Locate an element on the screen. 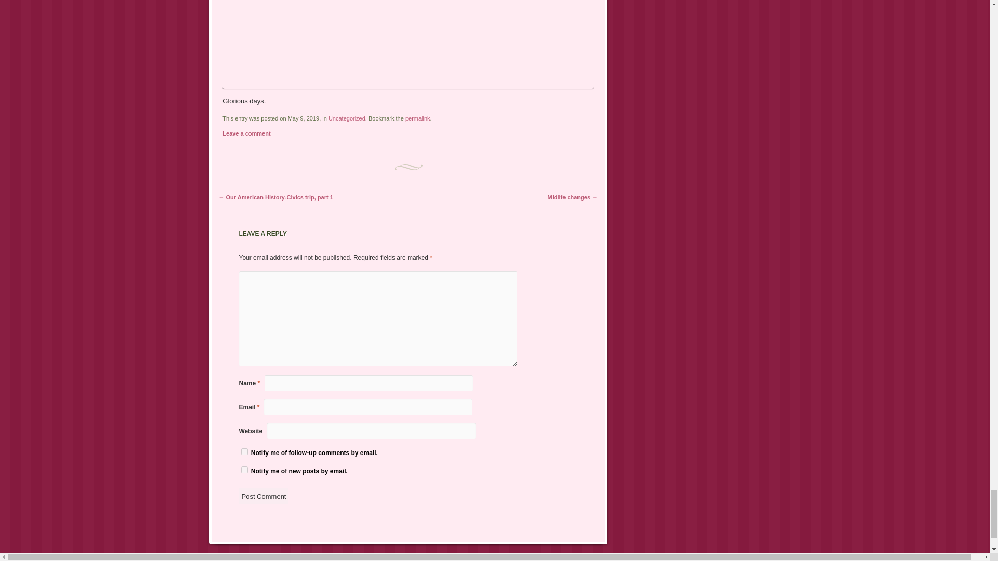  Post Comment is located at coordinates (264, 496).